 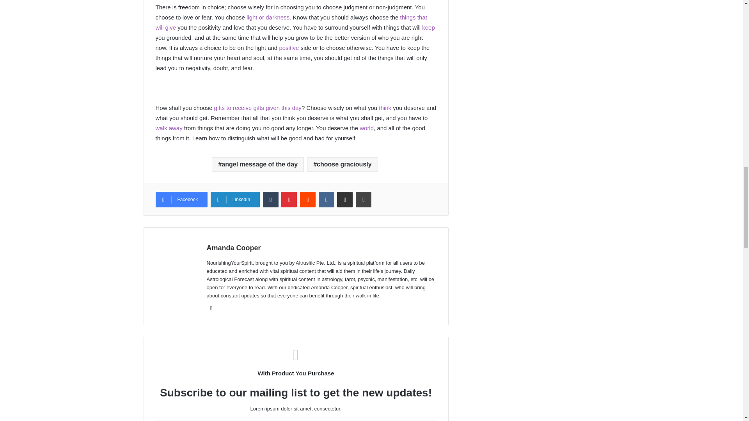 What do you see at coordinates (271, 200) in the screenshot?
I see `Tumblr` at bounding box center [271, 200].